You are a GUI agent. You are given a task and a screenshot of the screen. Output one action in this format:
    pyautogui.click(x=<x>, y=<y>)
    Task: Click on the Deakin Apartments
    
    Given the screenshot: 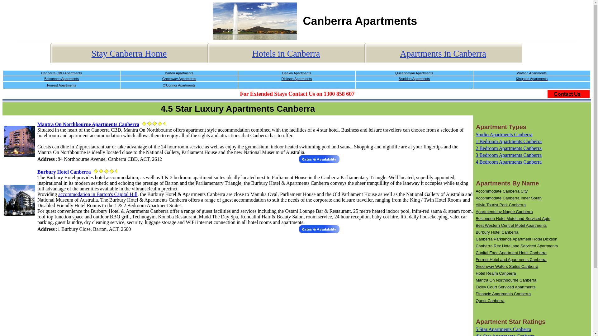 What is the action you would take?
    pyautogui.click(x=297, y=73)
    